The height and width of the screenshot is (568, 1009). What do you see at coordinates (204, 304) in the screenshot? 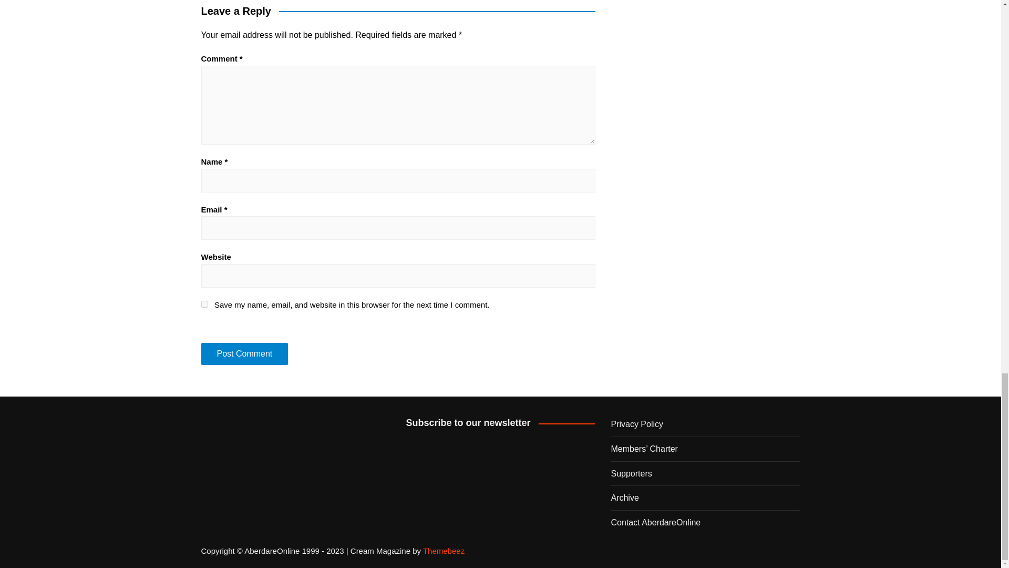
I see `yes` at bounding box center [204, 304].